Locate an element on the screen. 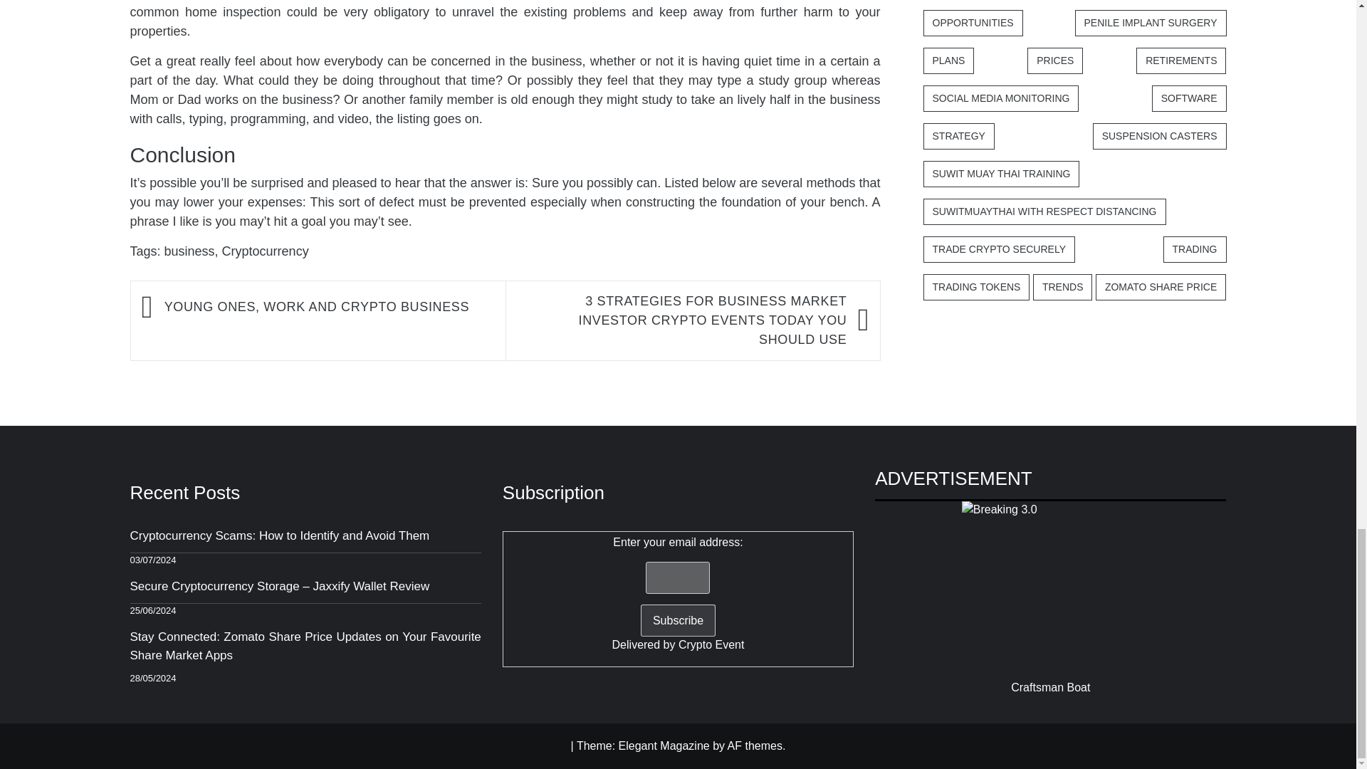 The width and height of the screenshot is (1367, 769). YOUNG ONES, WORK AND CRYPTO BUSINESS is located at coordinates (328, 308).